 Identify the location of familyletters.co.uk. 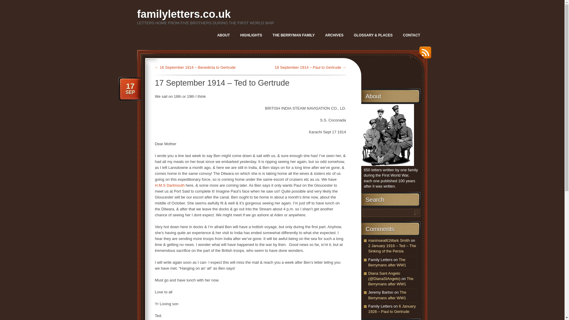
(184, 14).